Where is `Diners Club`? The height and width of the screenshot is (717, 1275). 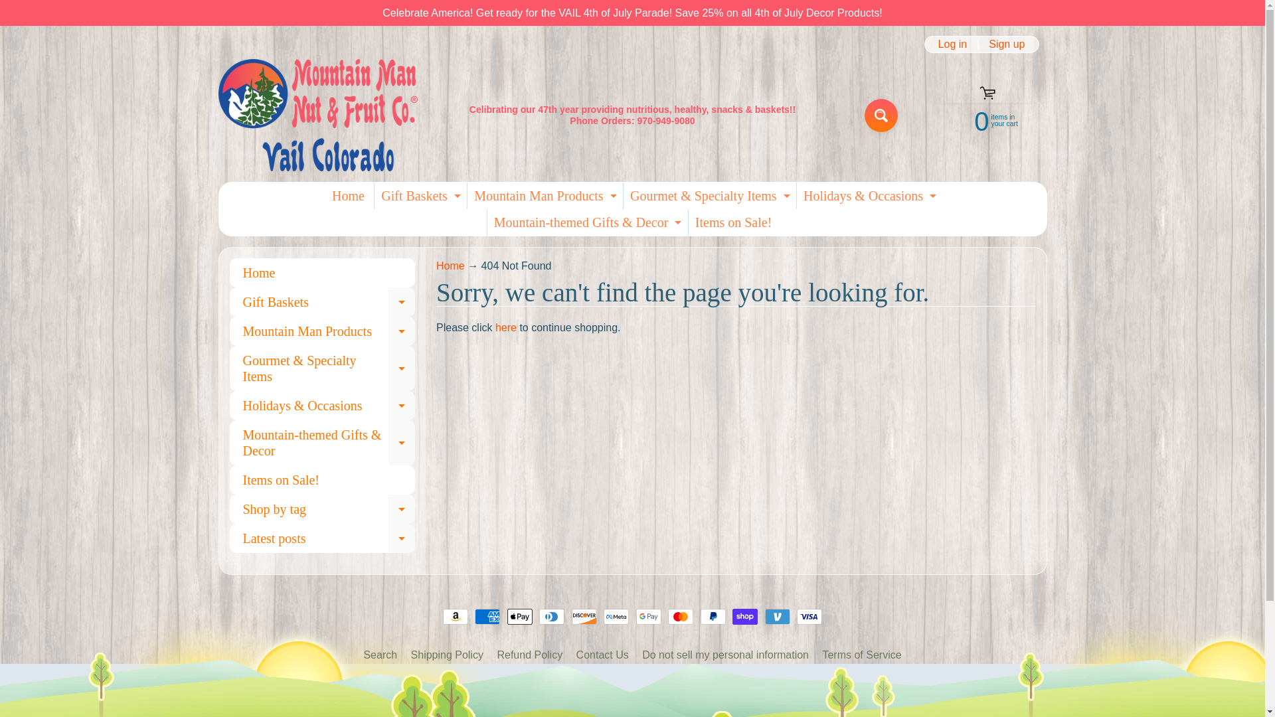
Diners Club is located at coordinates (616, 616).